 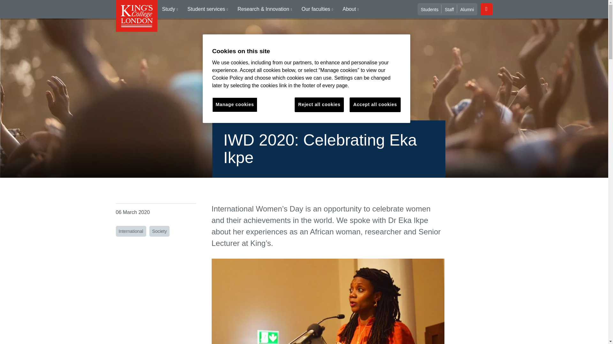 What do you see at coordinates (317, 9) in the screenshot?
I see `Our faculties` at bounding box center [317, 9].